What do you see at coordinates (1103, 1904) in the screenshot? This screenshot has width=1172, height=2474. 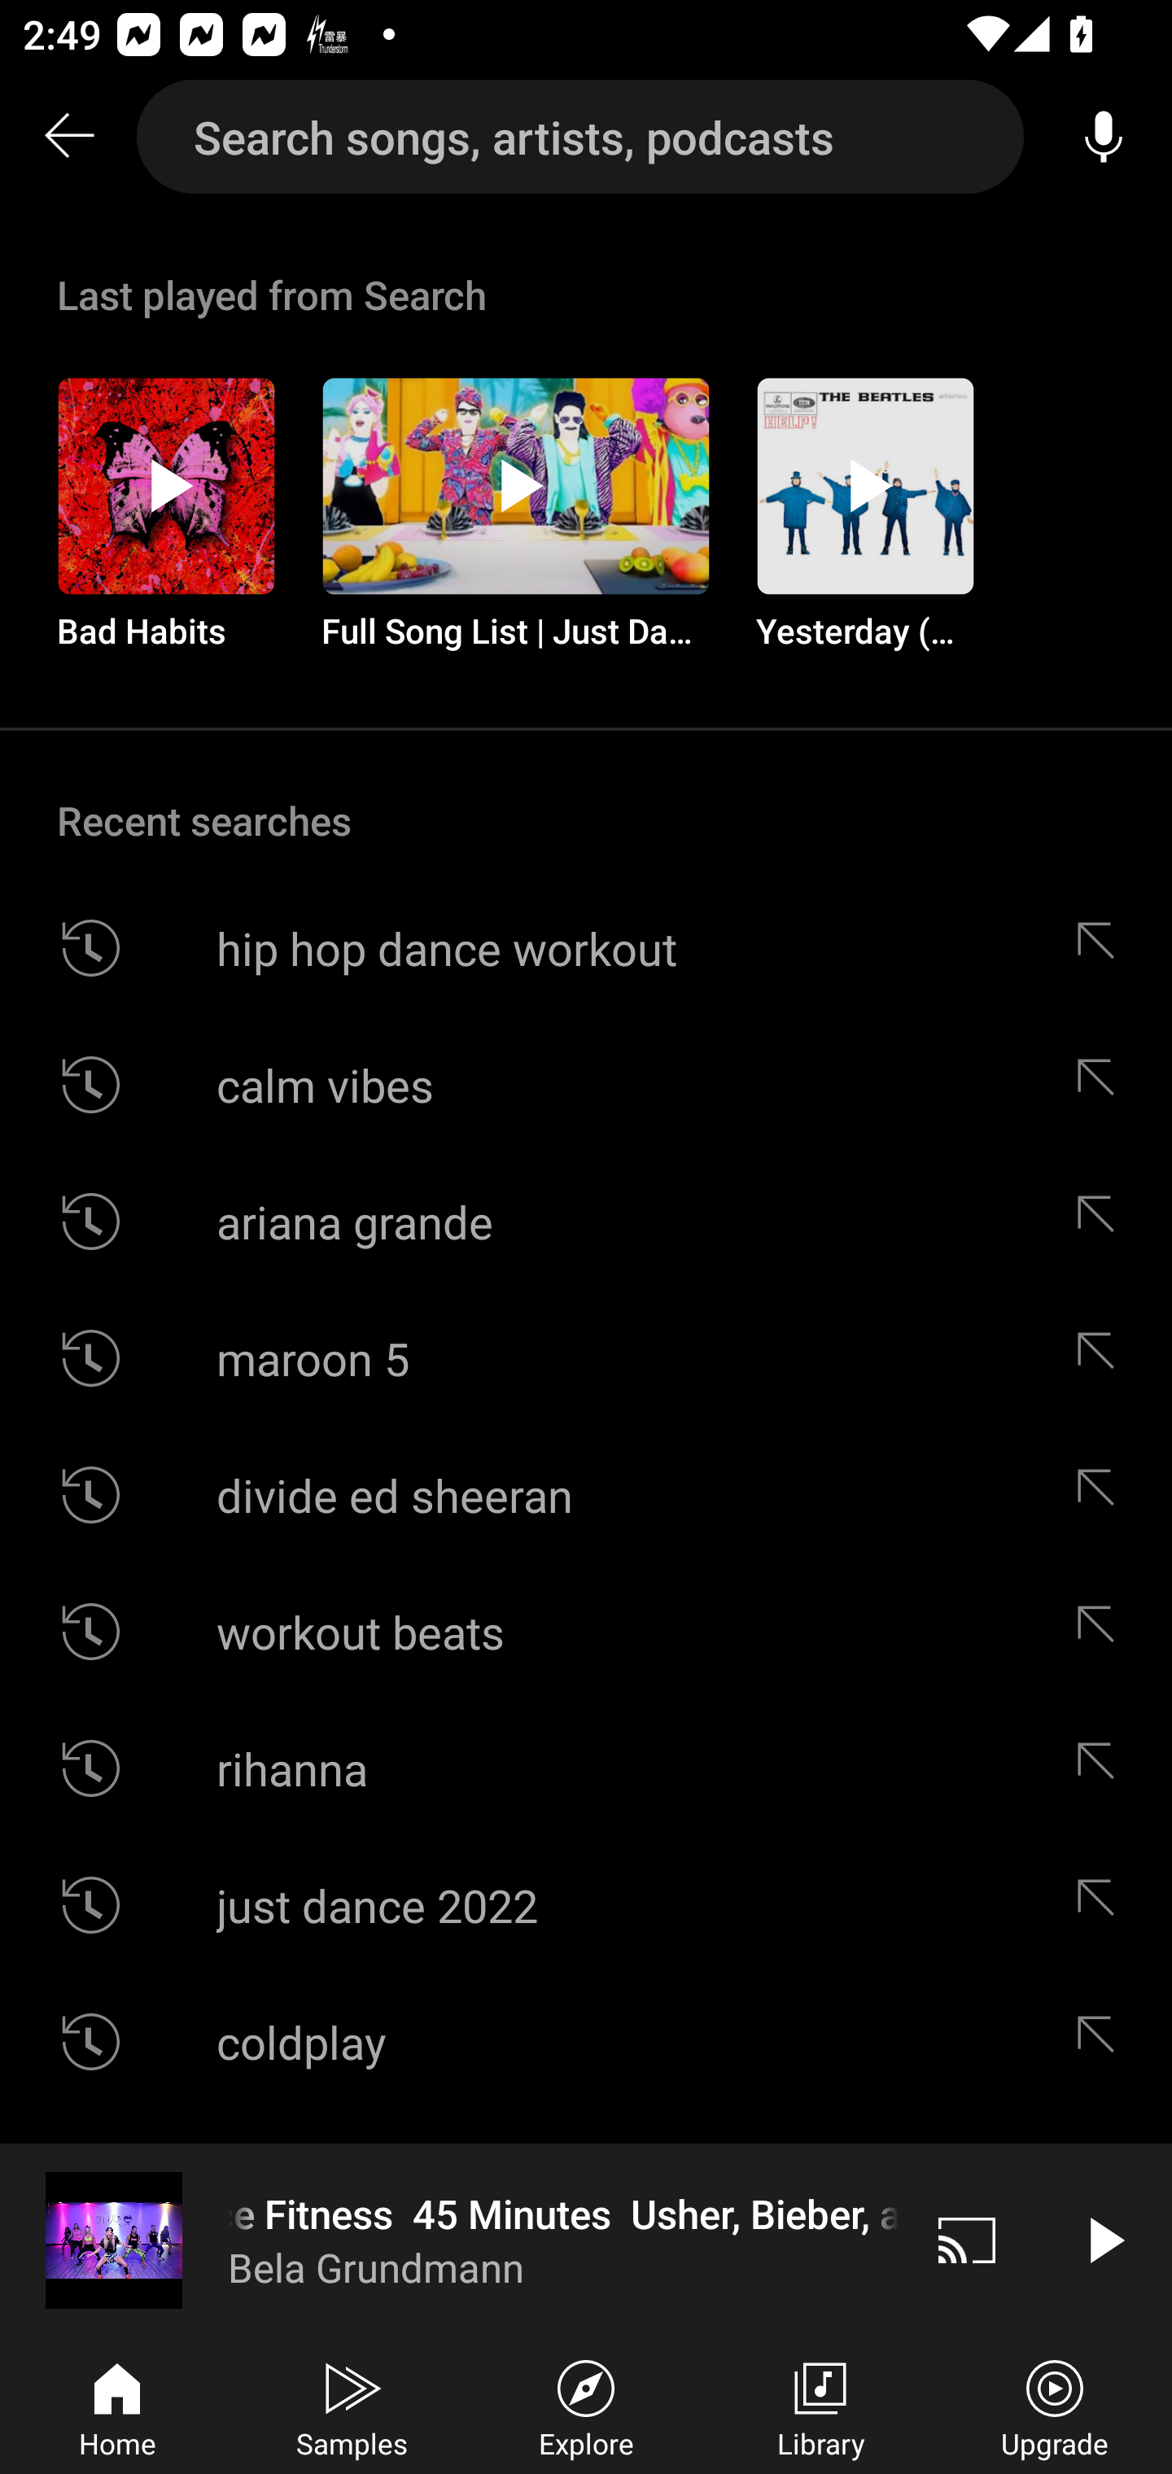 I see `Edit suggestion just dance 2022` at bounding box center [1103, 1904].